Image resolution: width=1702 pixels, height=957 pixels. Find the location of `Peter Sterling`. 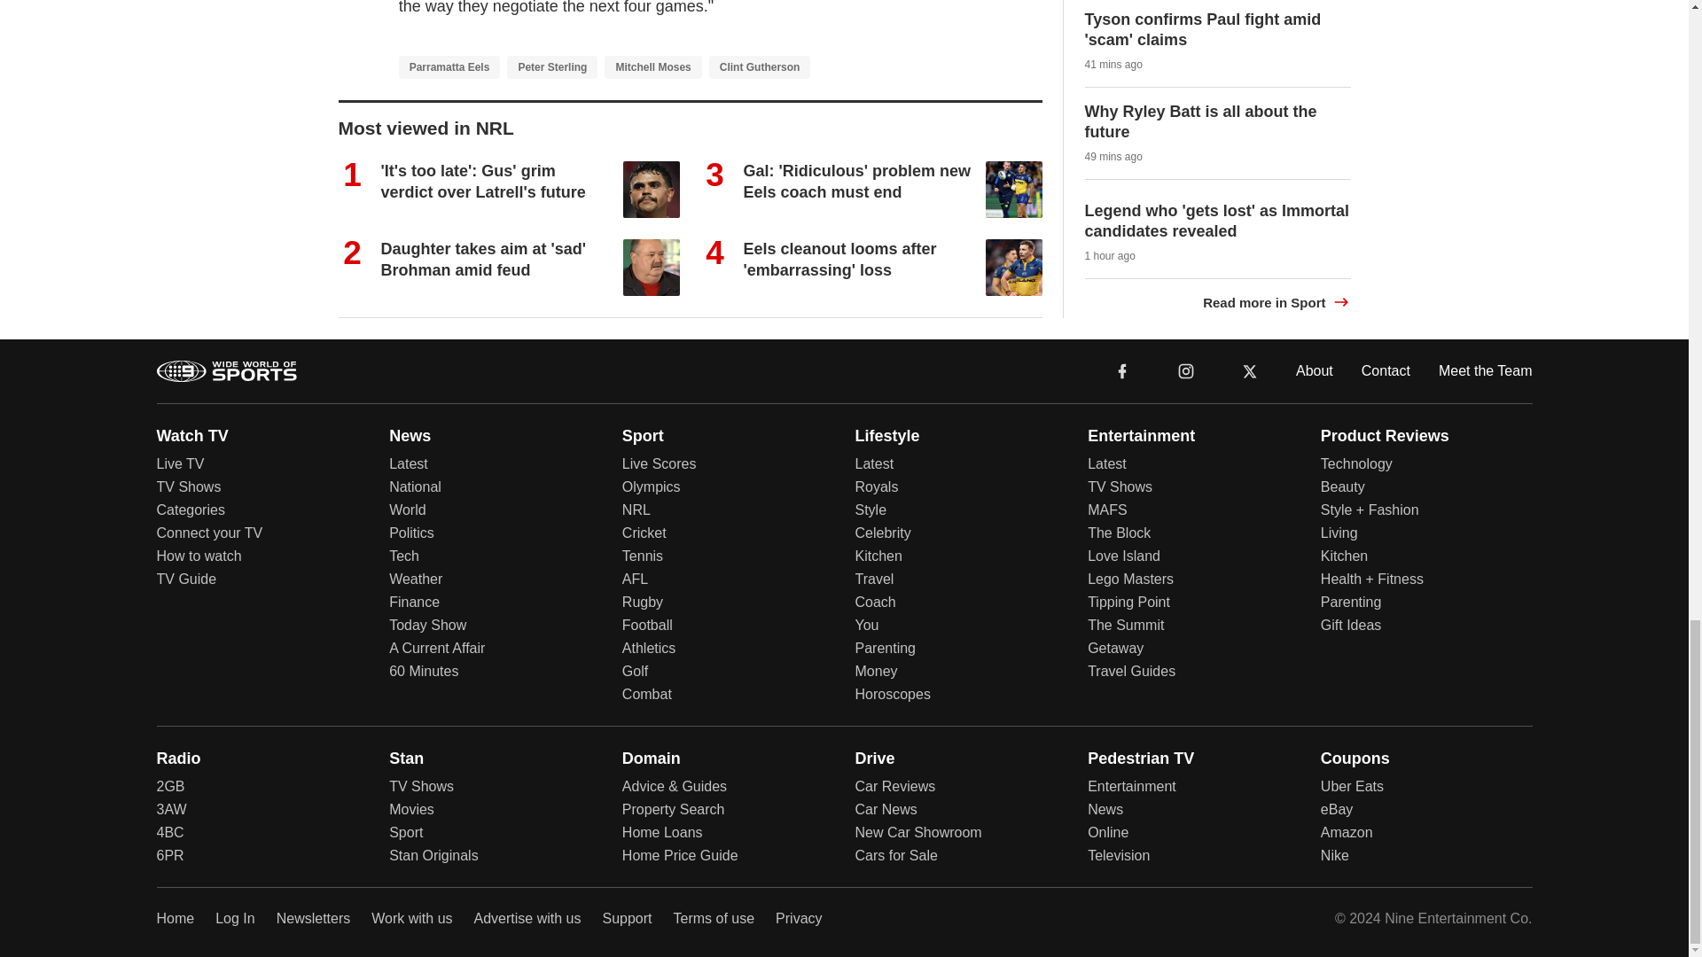

Peter Sterling is located at coordinates (551, 66).